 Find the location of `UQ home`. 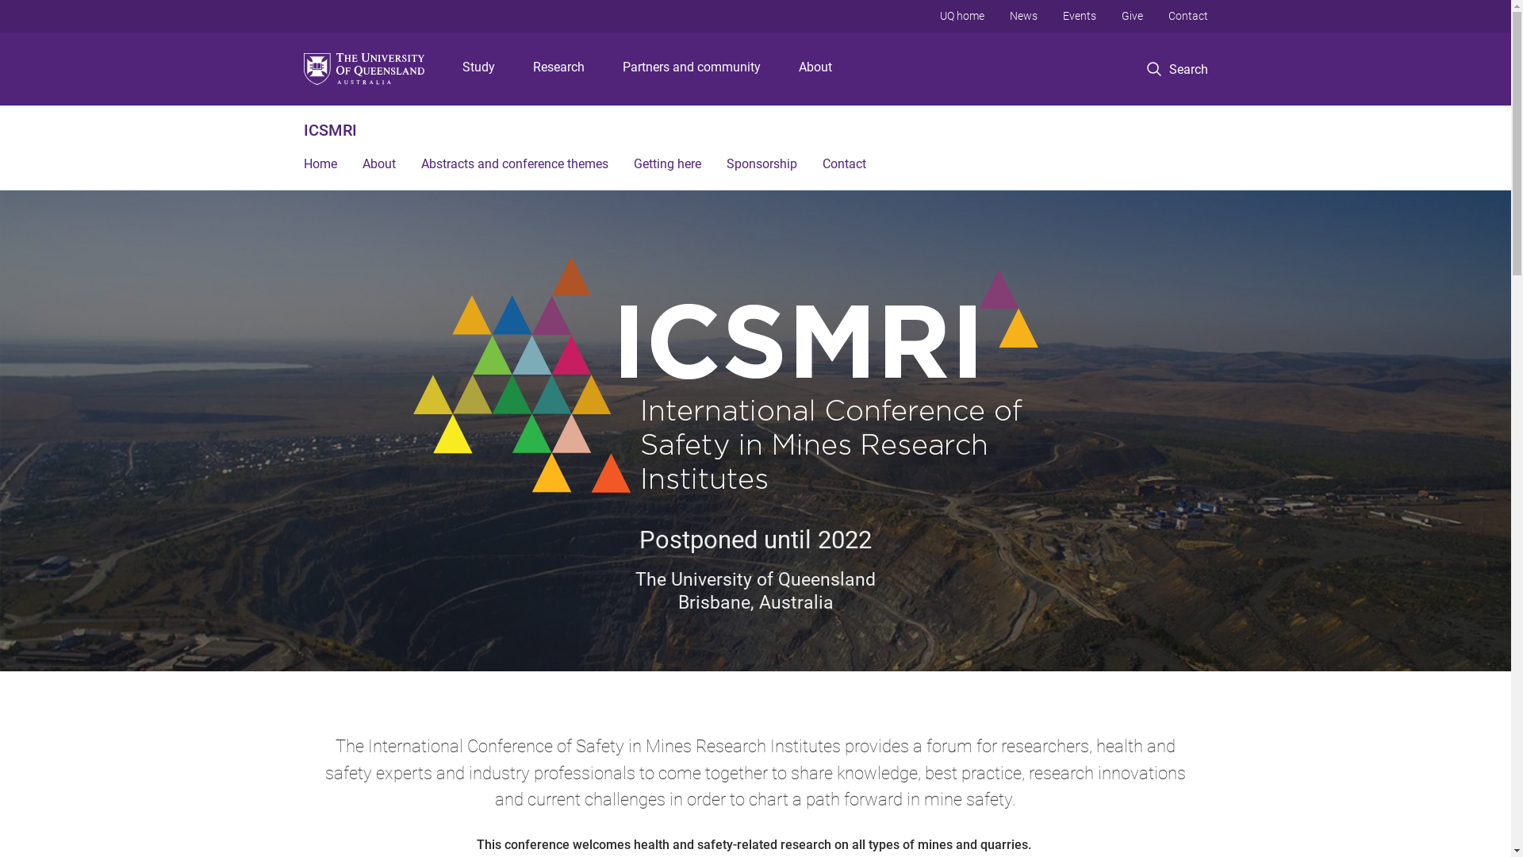

UQ home is located at coordinates (961, 16).